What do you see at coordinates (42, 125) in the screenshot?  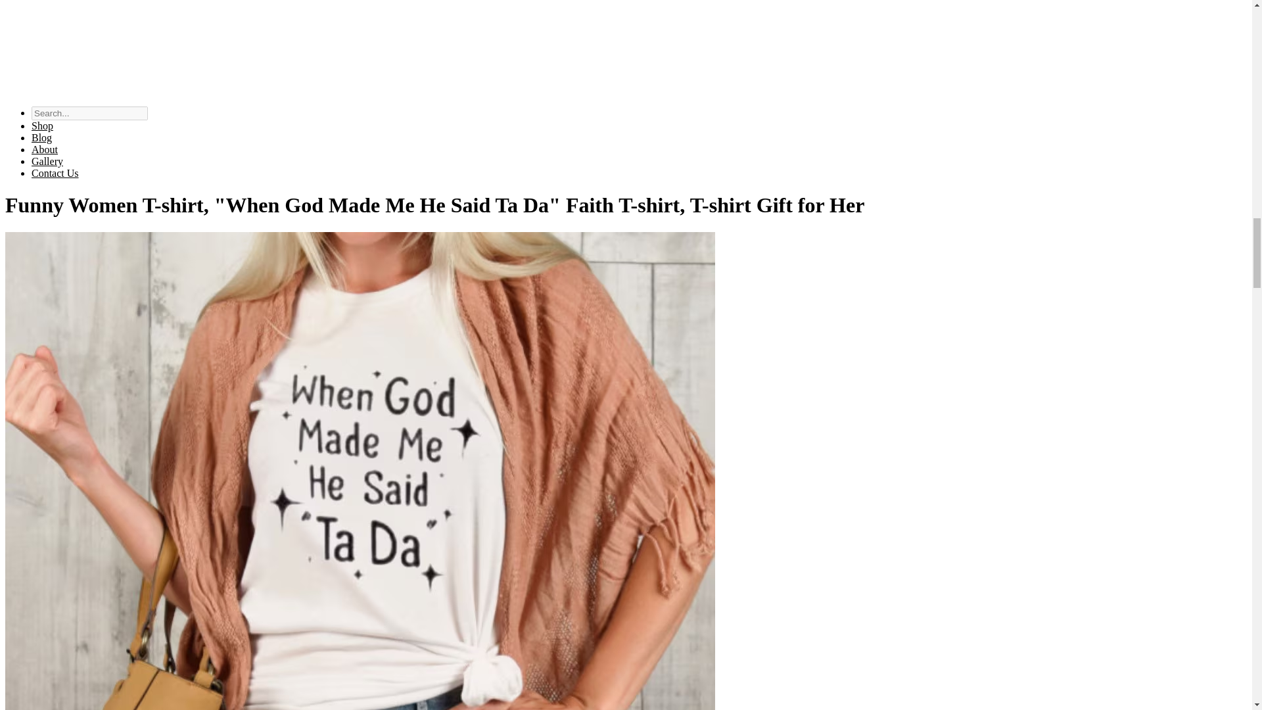 I see `Shop` at bounding box center [42, 125].